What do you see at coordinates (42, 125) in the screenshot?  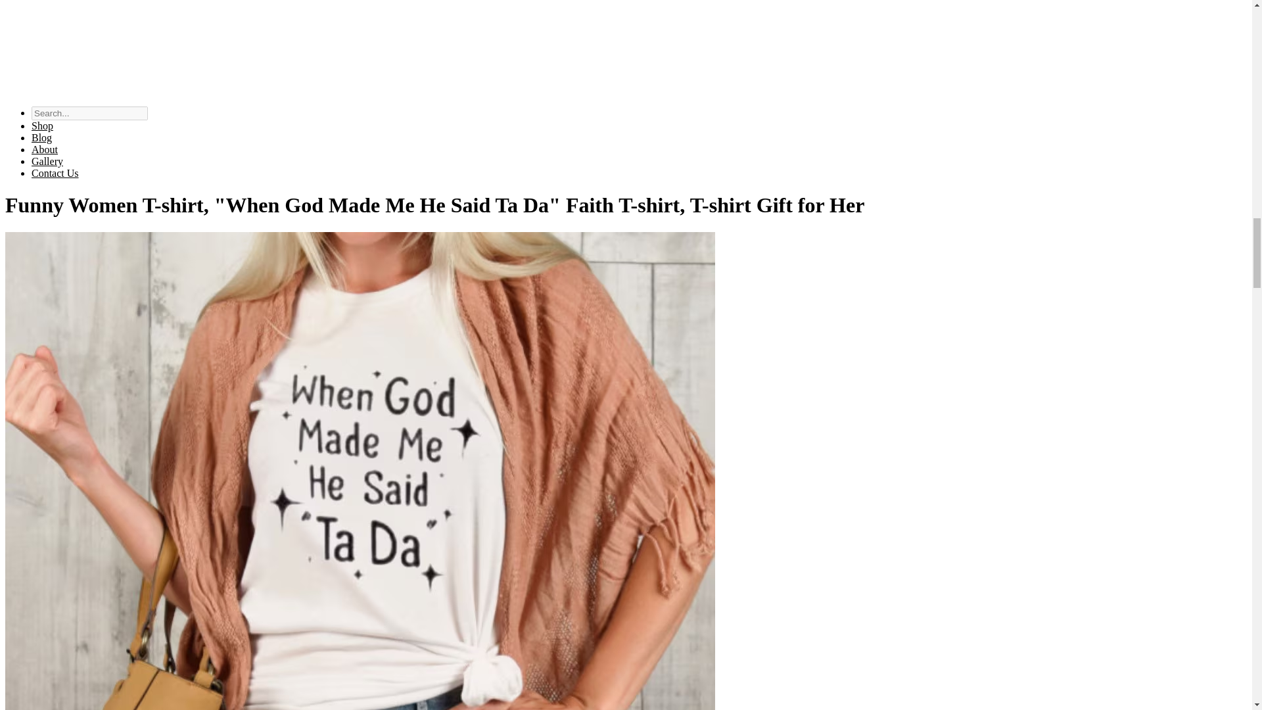 I see `Shop` at bounding box center [42, 125].